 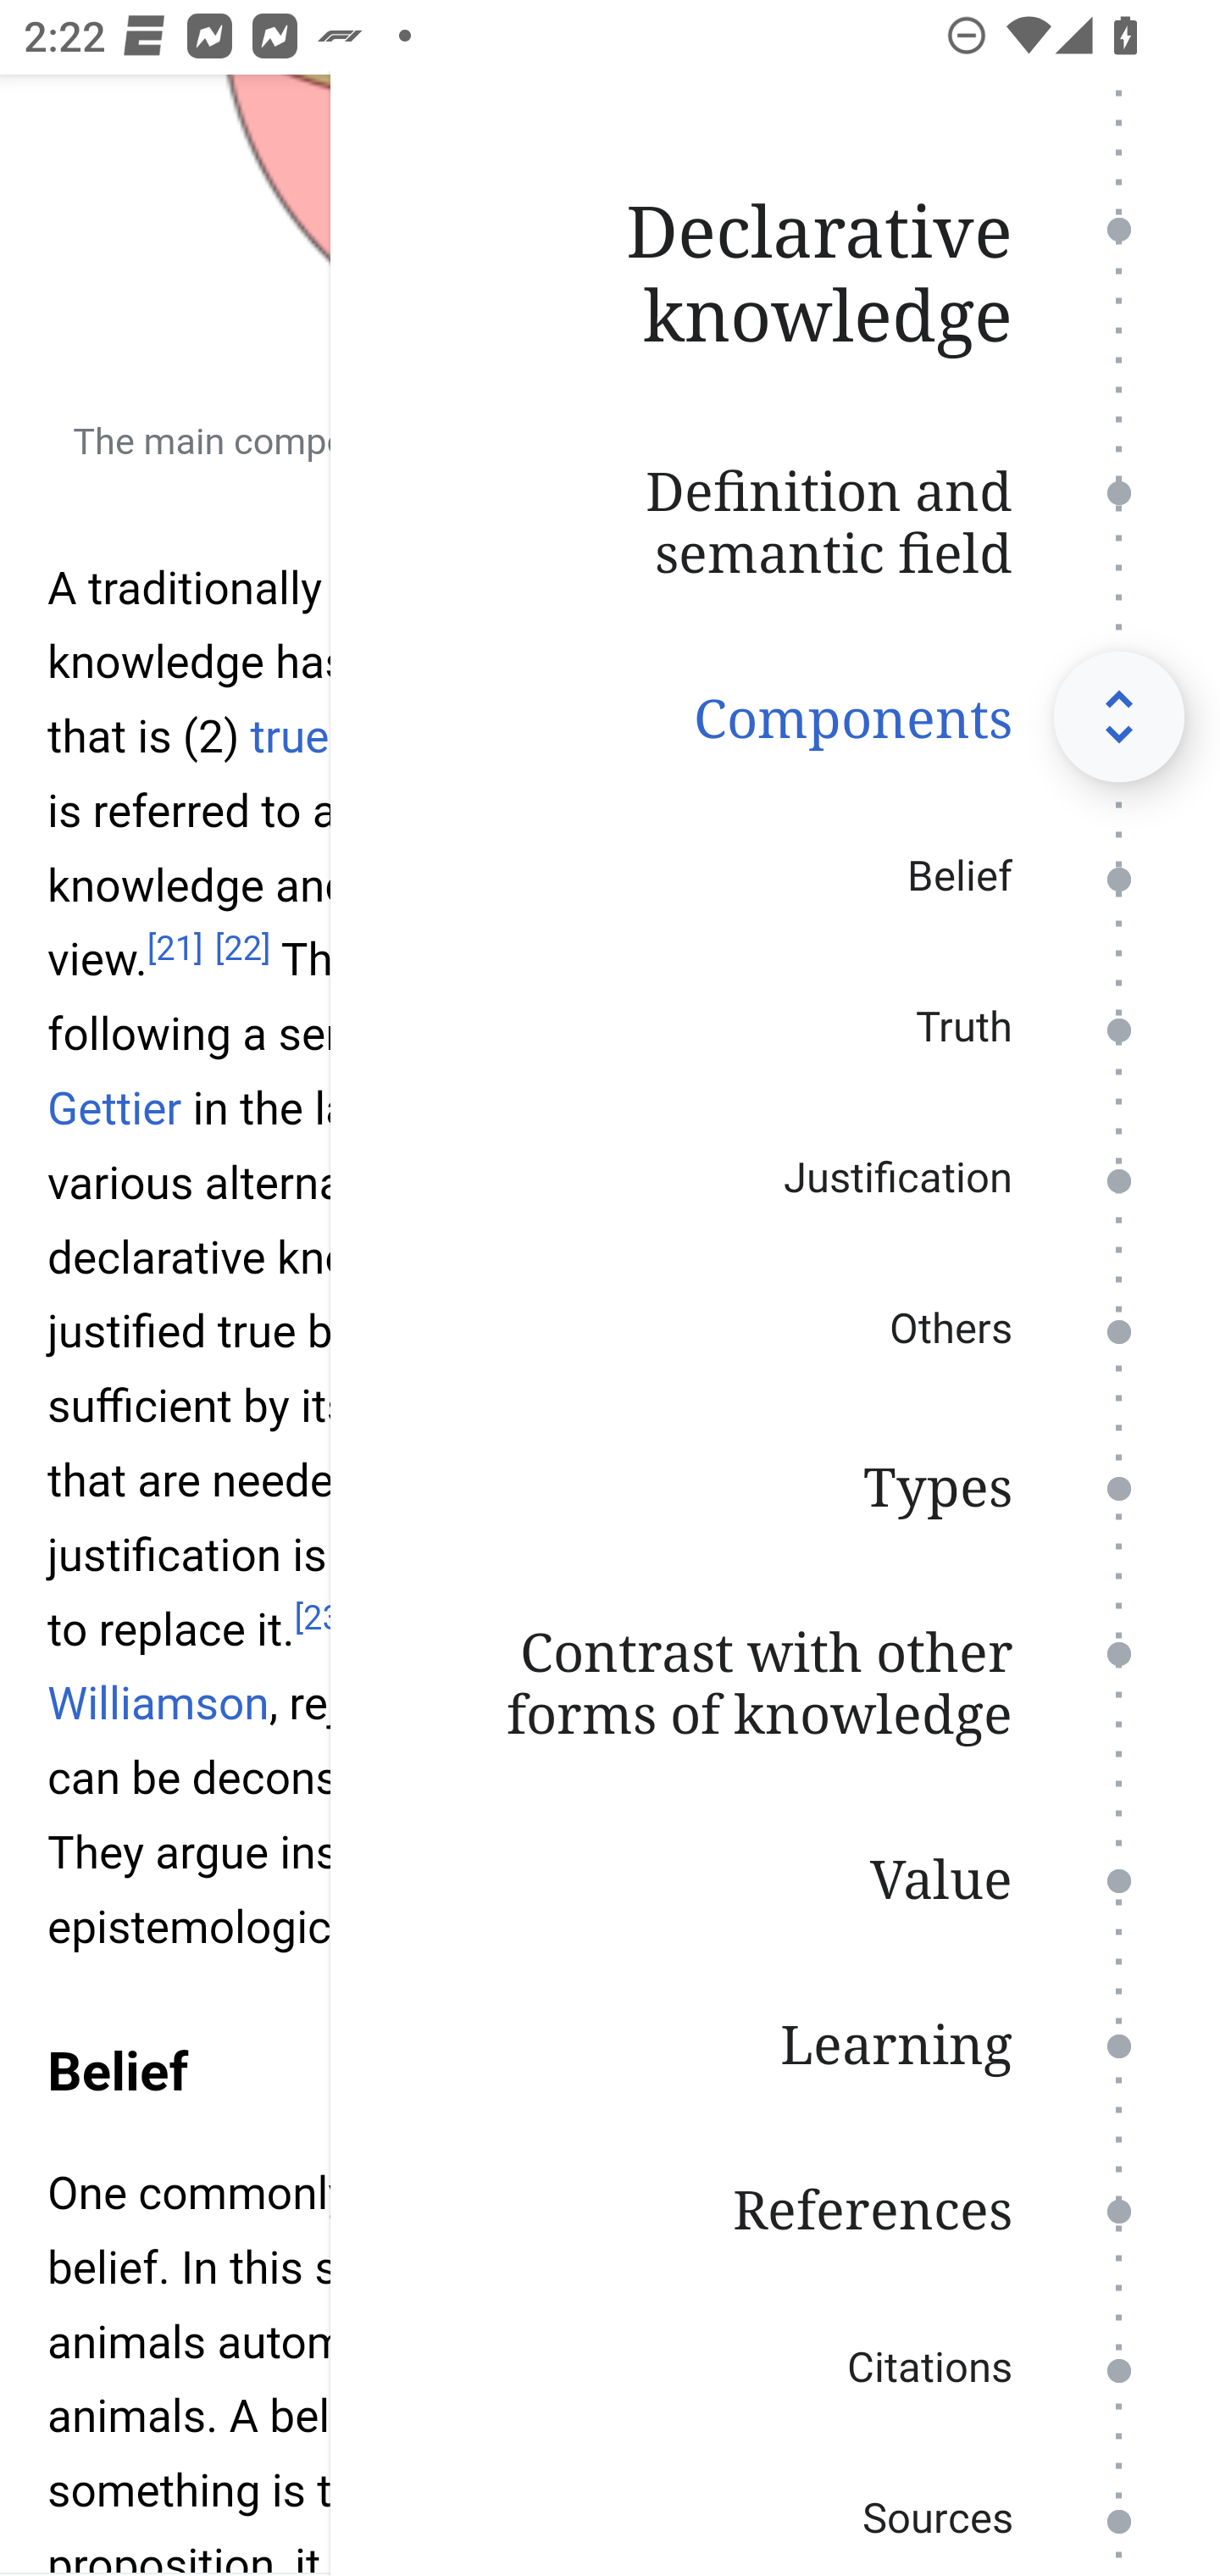 What do you see at coordinates (775, 2366) in the screenshot?
I see `Citations` at bounding box center [775, 2366].